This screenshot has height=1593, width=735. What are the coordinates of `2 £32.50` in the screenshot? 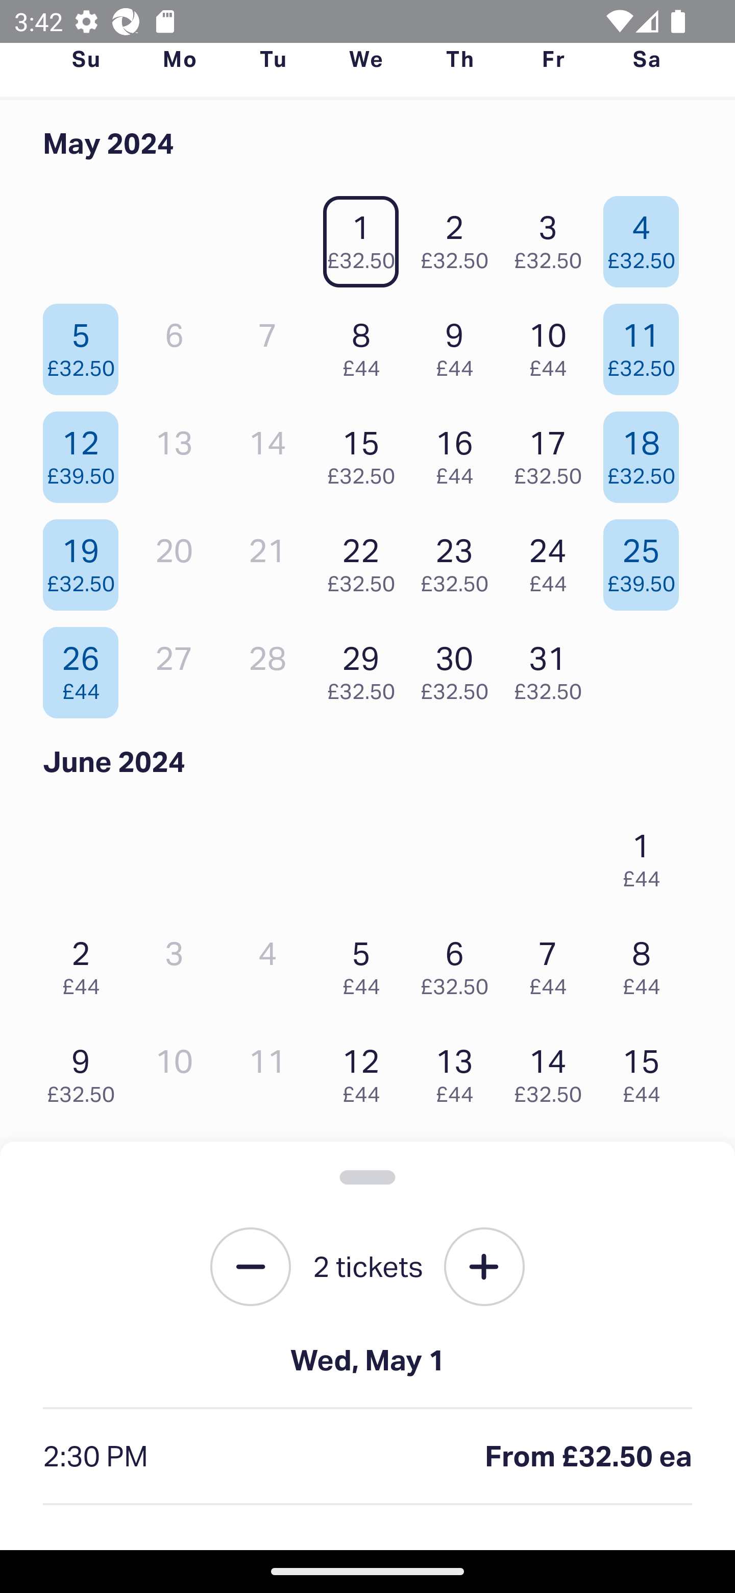 It's located at (459, 236).